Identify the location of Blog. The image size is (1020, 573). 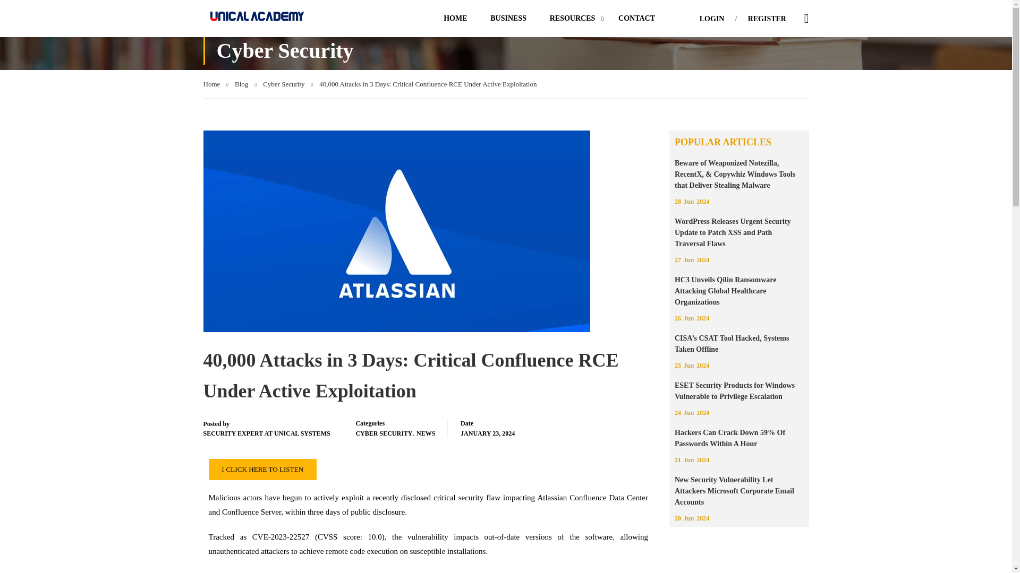
(245, 84).